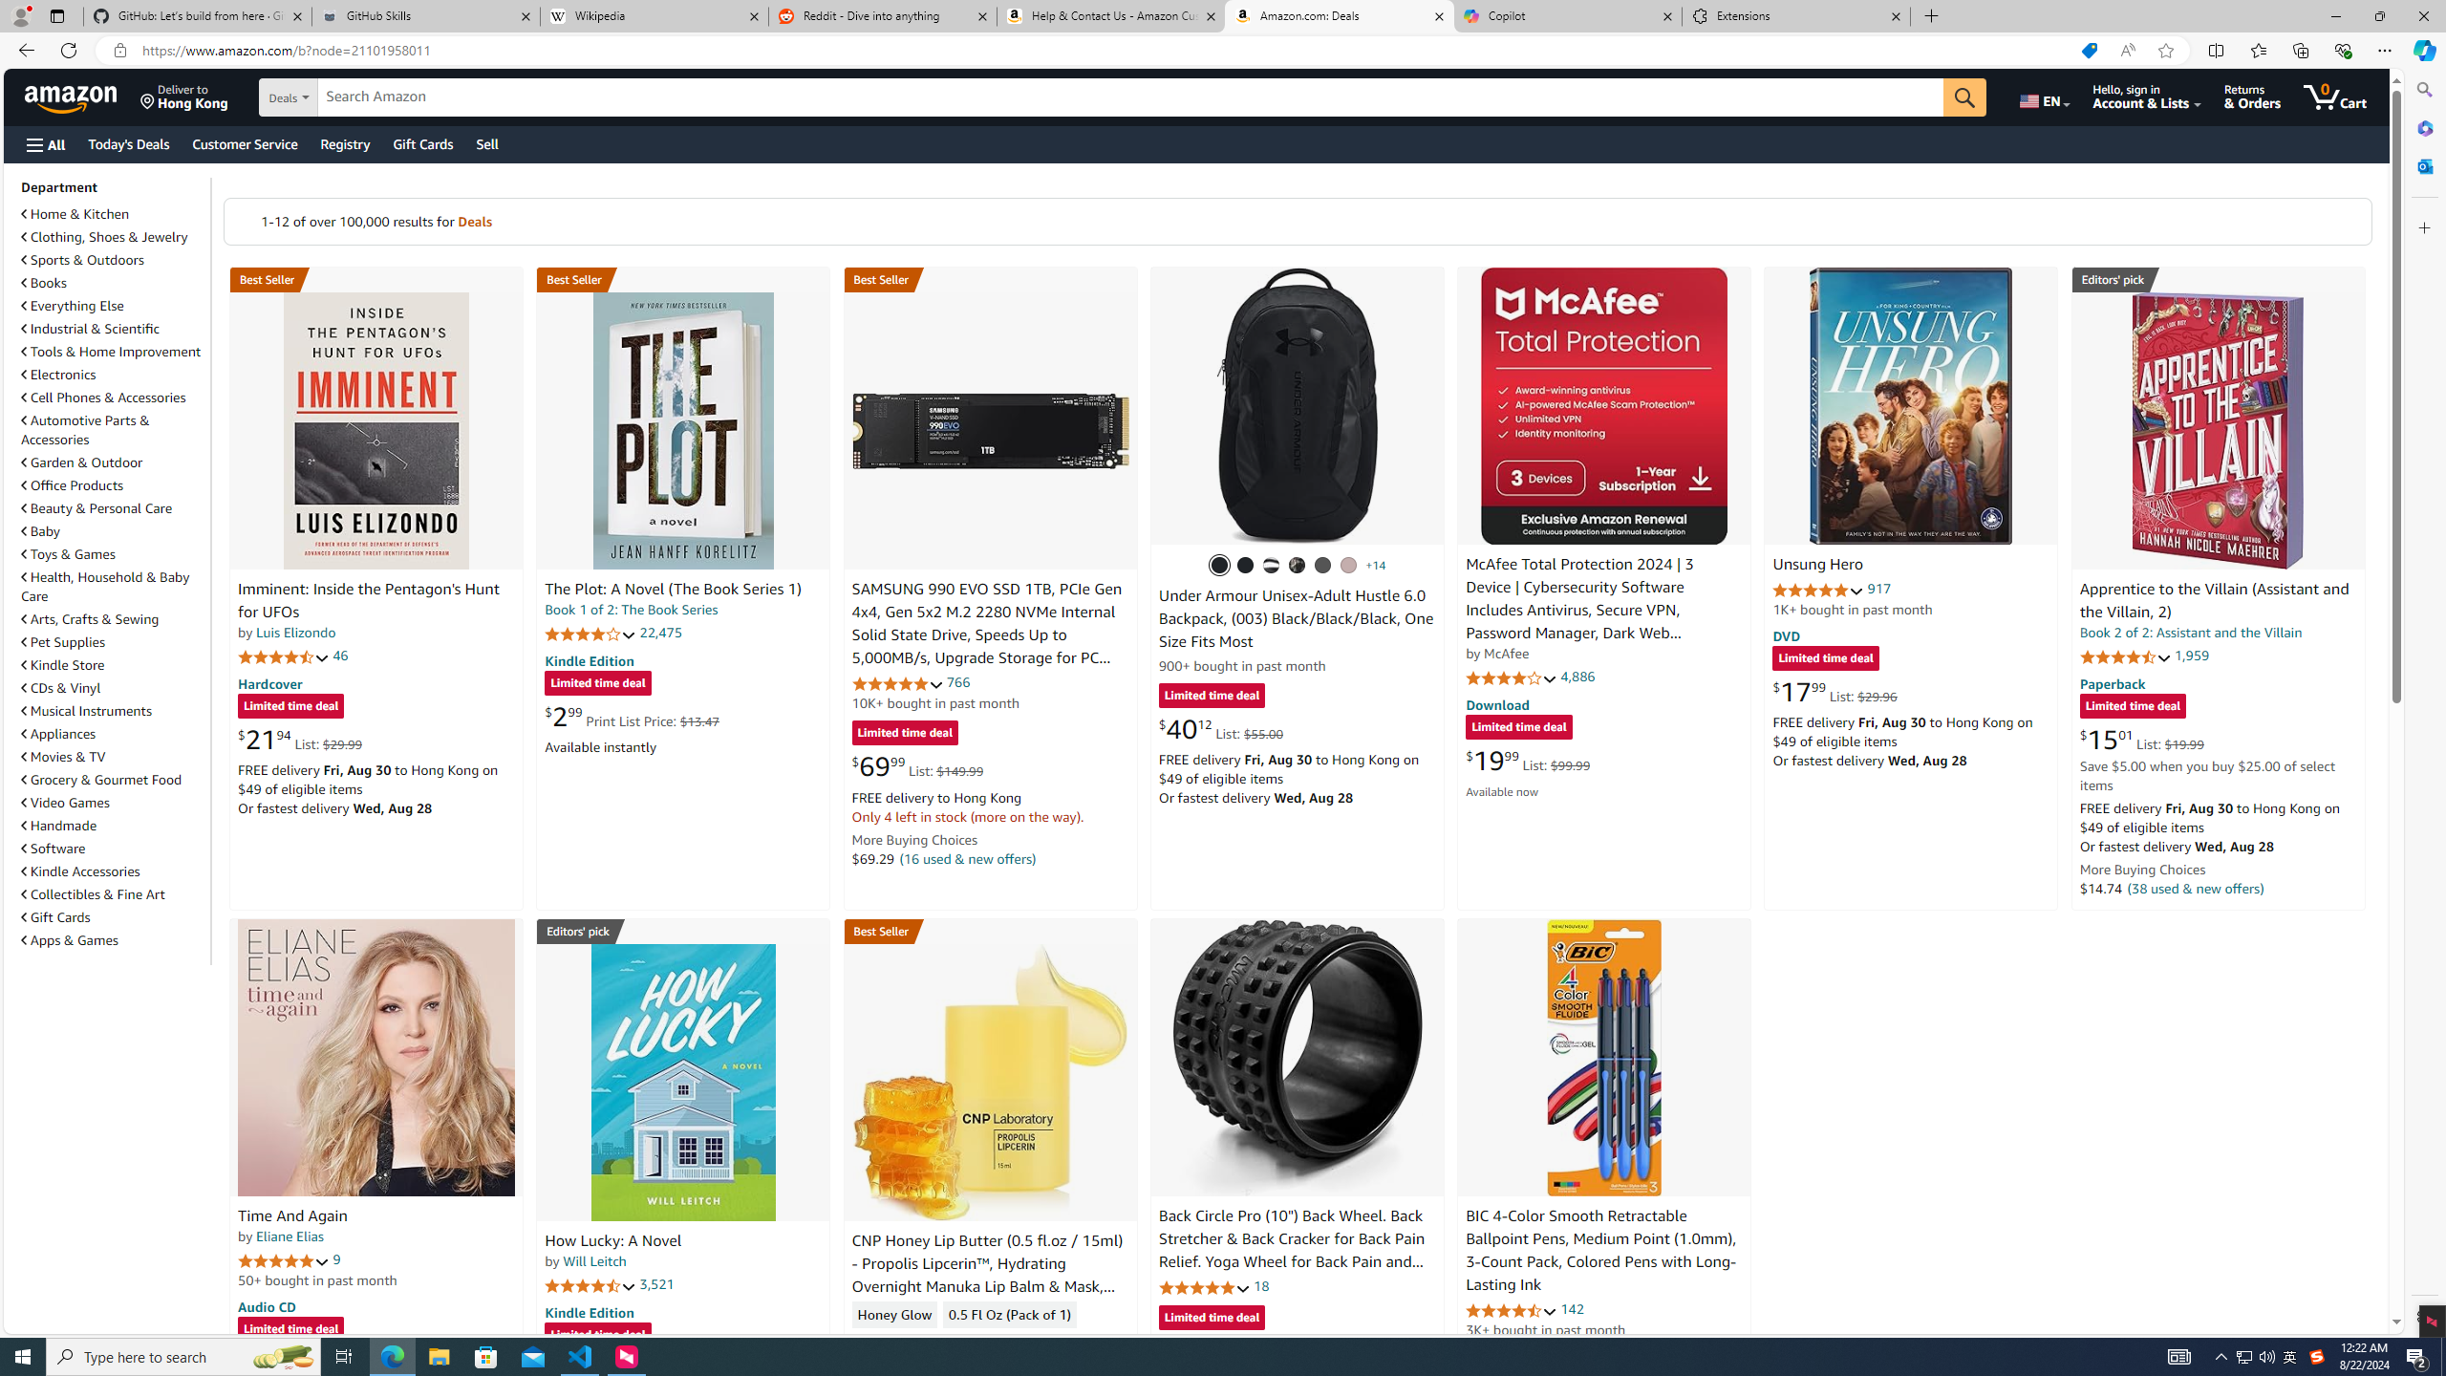 This screenshot has height=1376, width=2446. Describe the element at coordinates (1577, 677) in the screenshot. I see `4,886` at that location.